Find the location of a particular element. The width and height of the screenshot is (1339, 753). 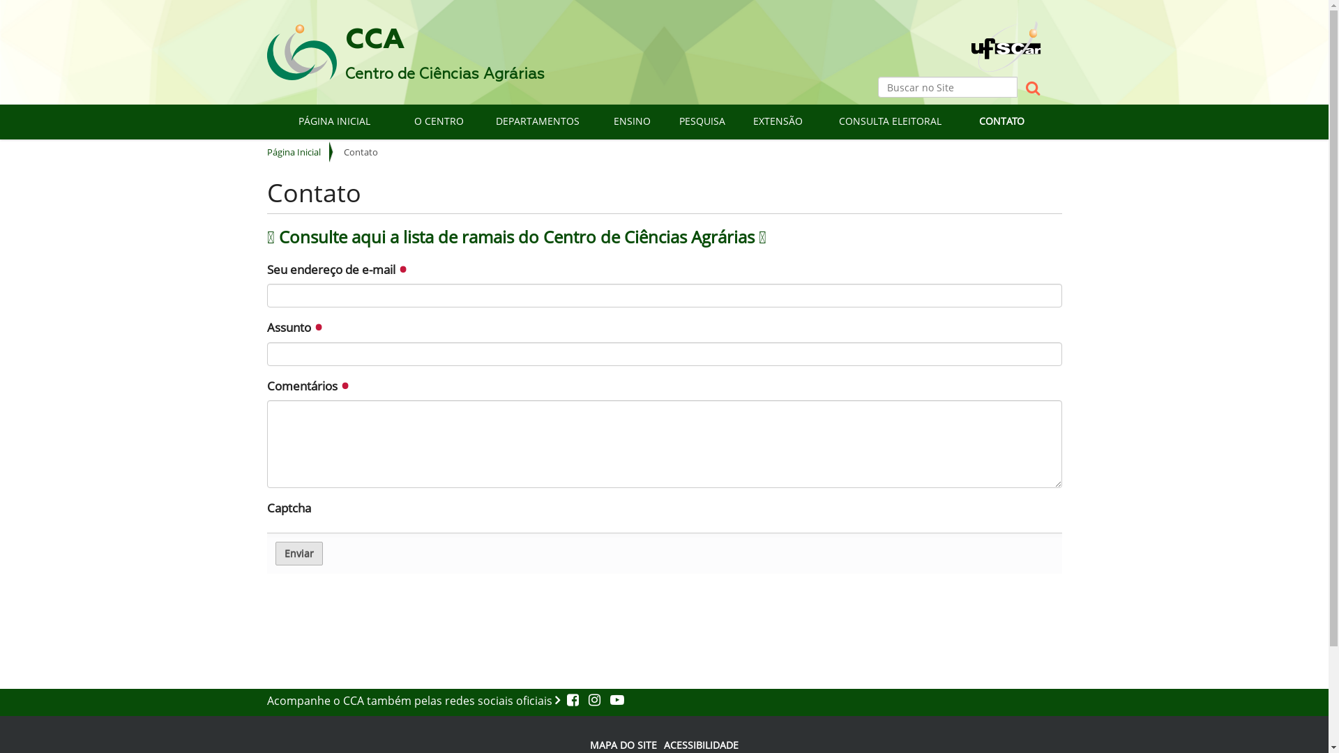

ACESSIBILIDADE is located at coordinates (702, 745).